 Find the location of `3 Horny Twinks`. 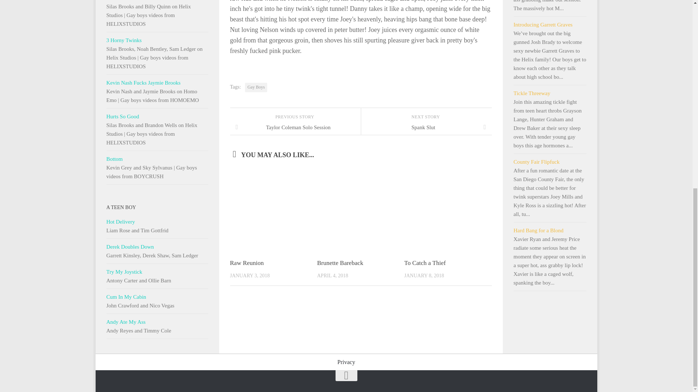

3 Horny Twinks is located at coordinates (157, 40).